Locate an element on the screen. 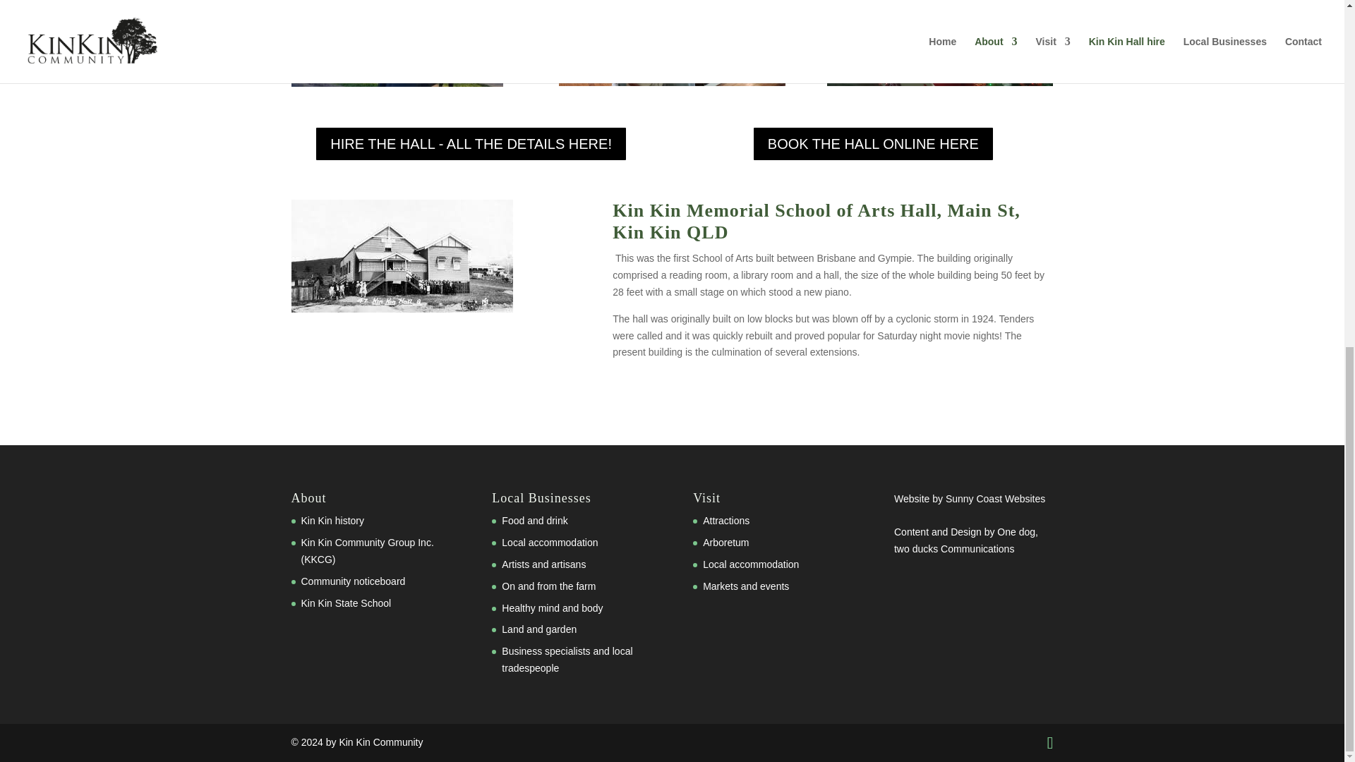 The width and height of the screenshot is (1355, 762). 4 is located at coordinates (671, 43).